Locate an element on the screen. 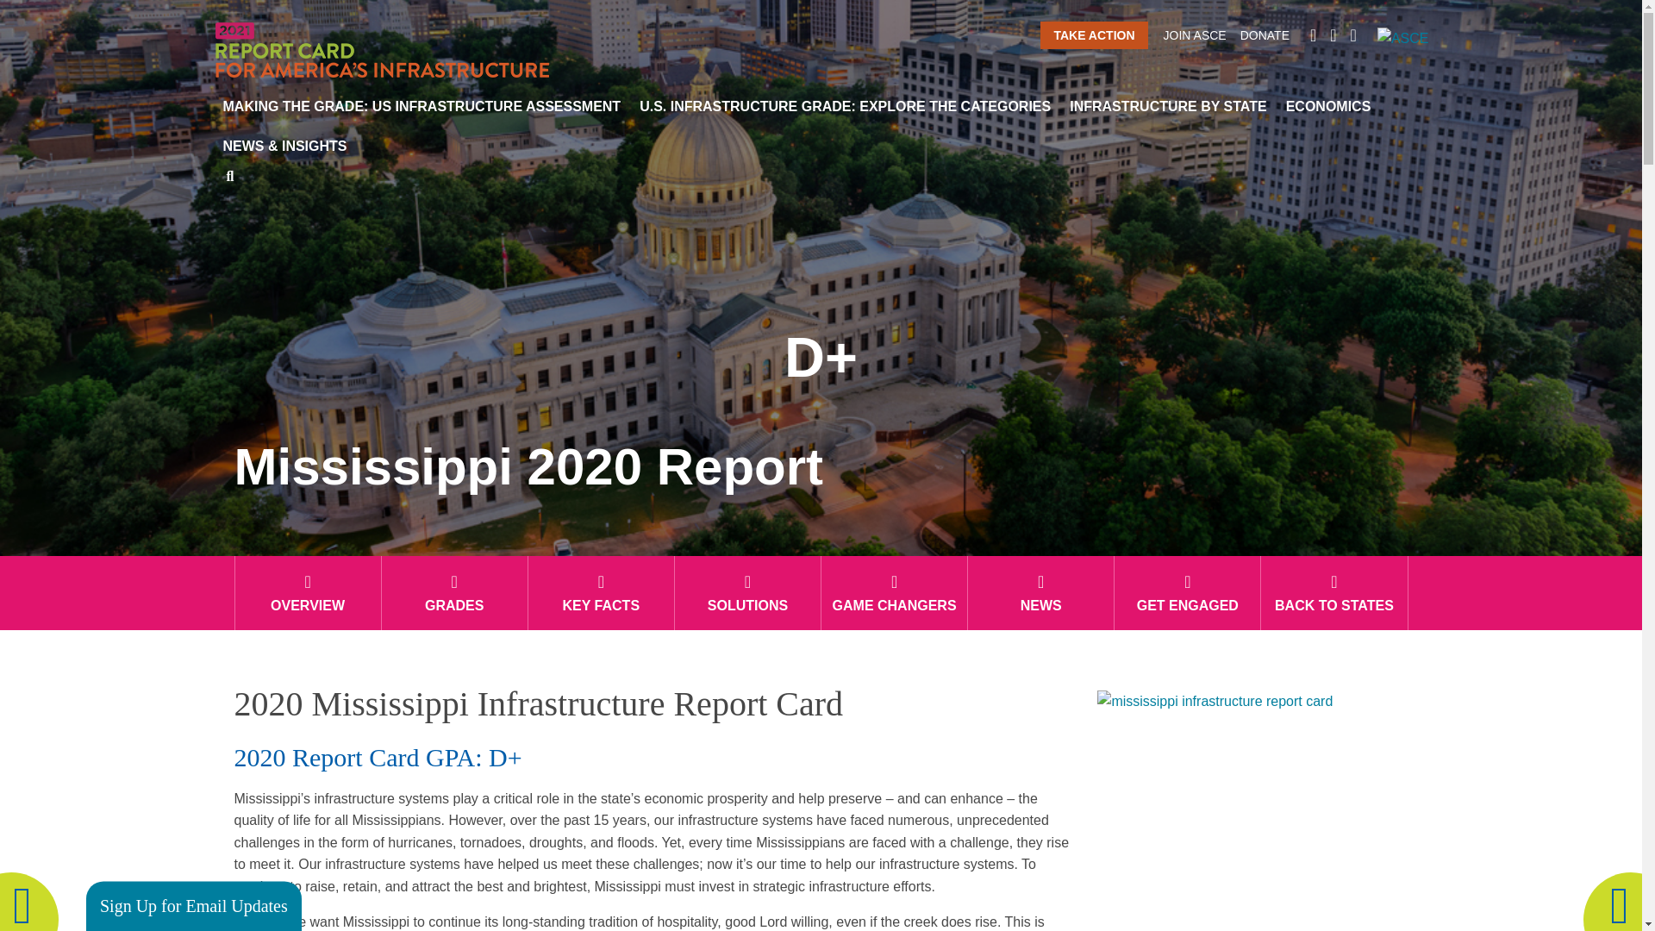 The image size is (1655, 931). DONATE is located at coordinates (1264, 34).